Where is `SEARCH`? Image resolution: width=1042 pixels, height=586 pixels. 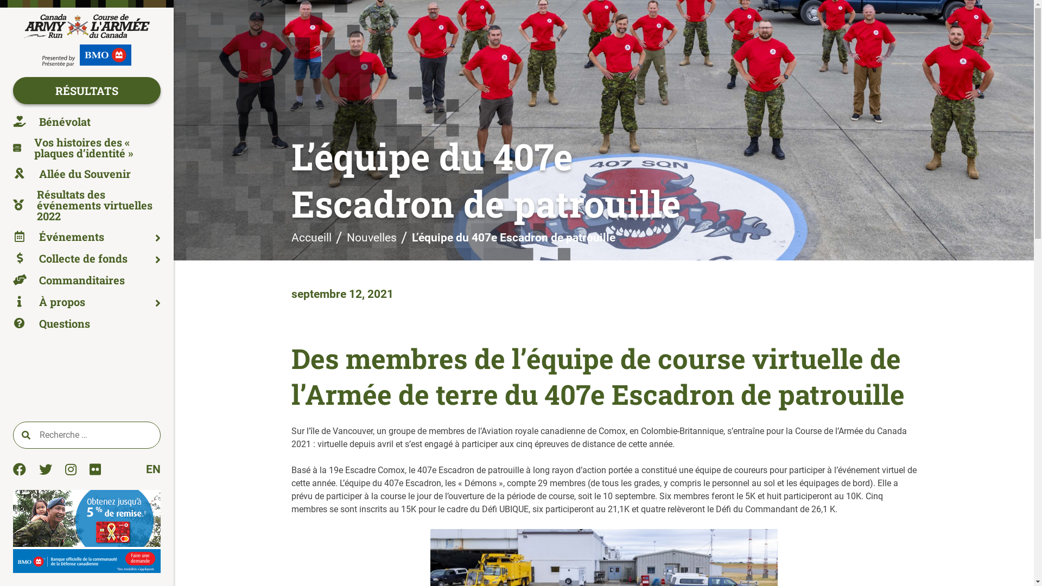
SEARCH is located at coordinates (26, 435).